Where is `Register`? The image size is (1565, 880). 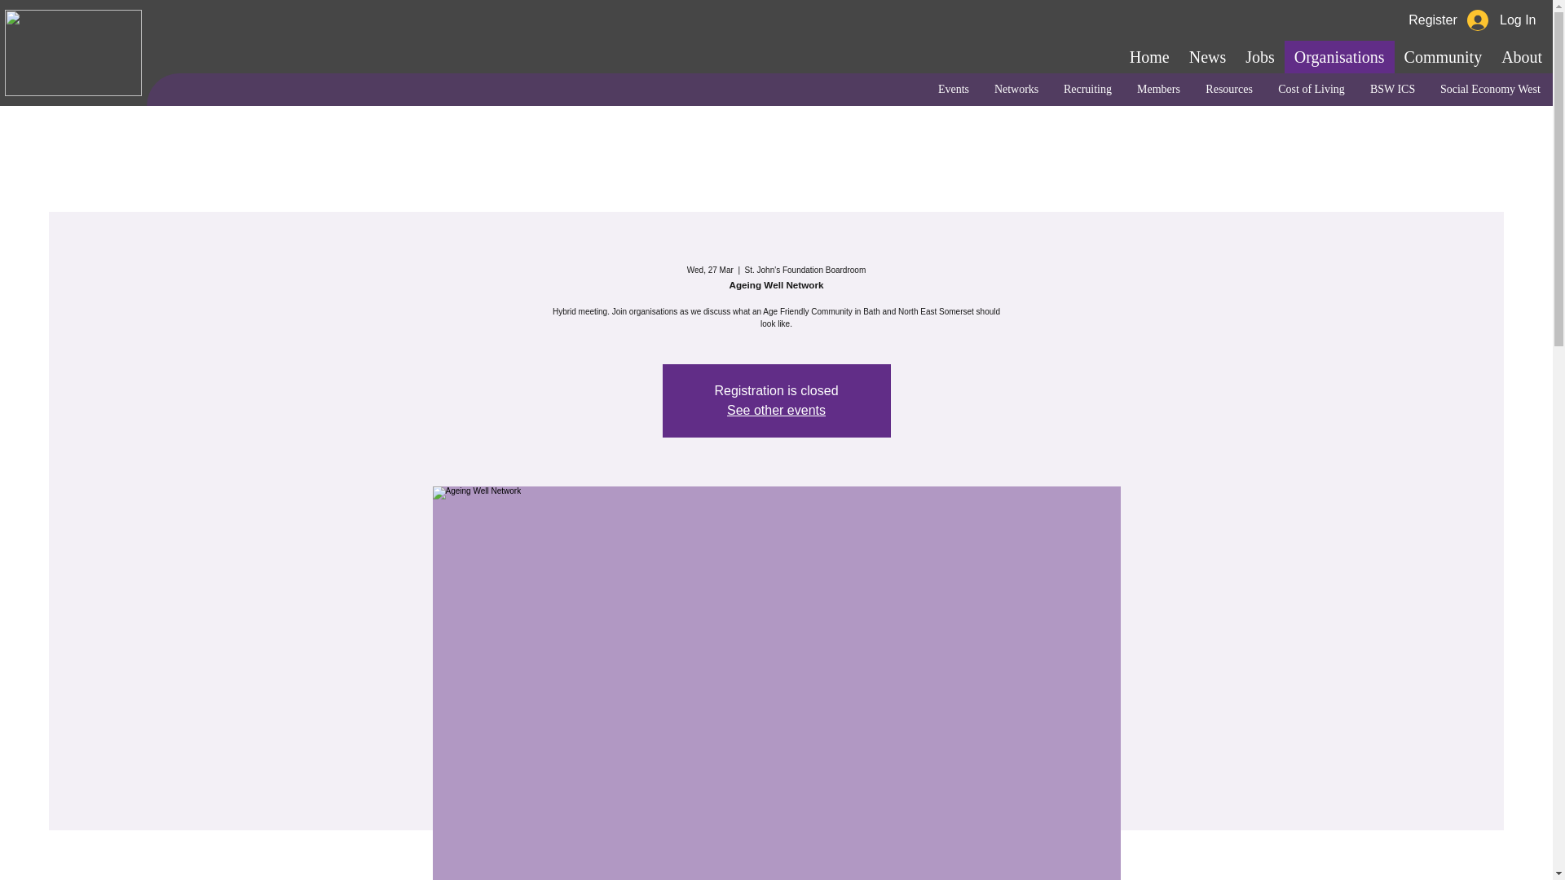 Register is located at coordinates (1432, 20).